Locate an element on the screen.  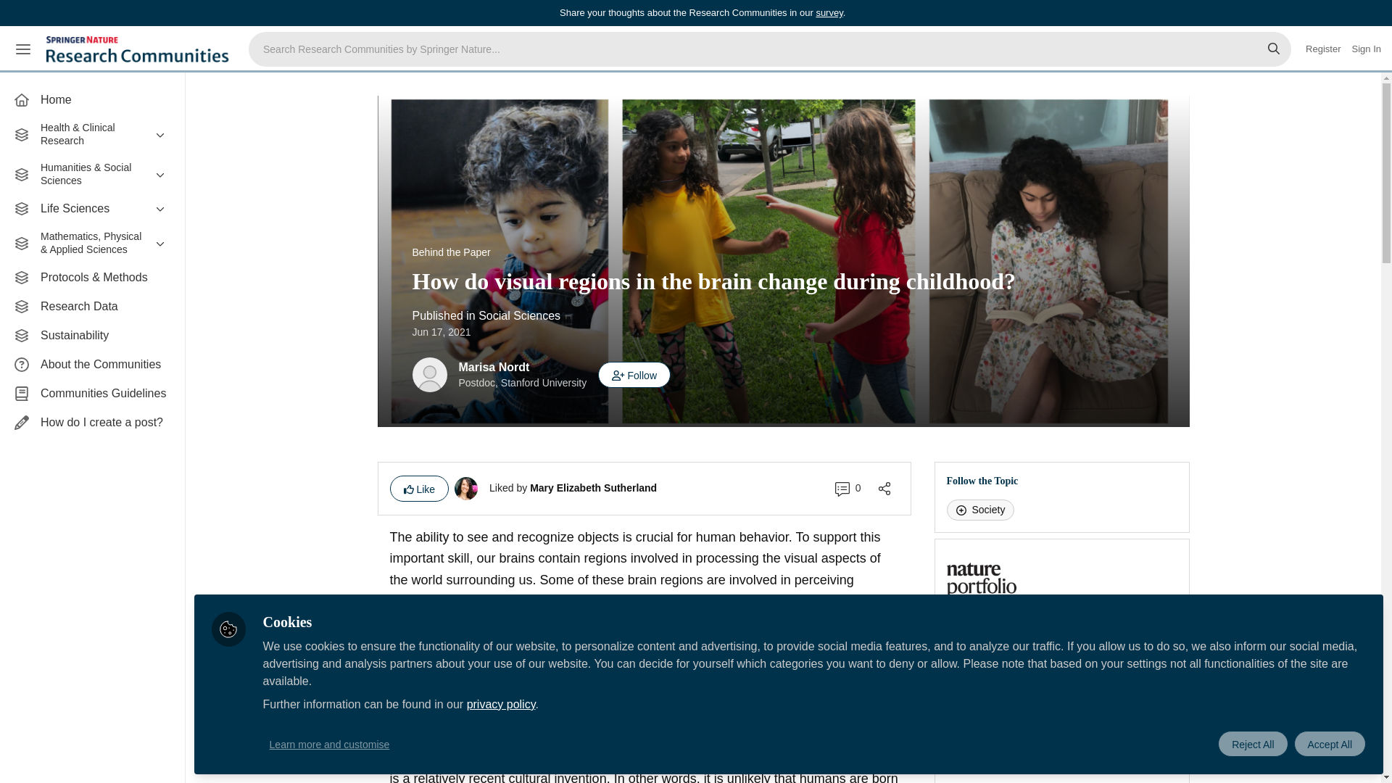
Menu is located at coordinates (23, 49).